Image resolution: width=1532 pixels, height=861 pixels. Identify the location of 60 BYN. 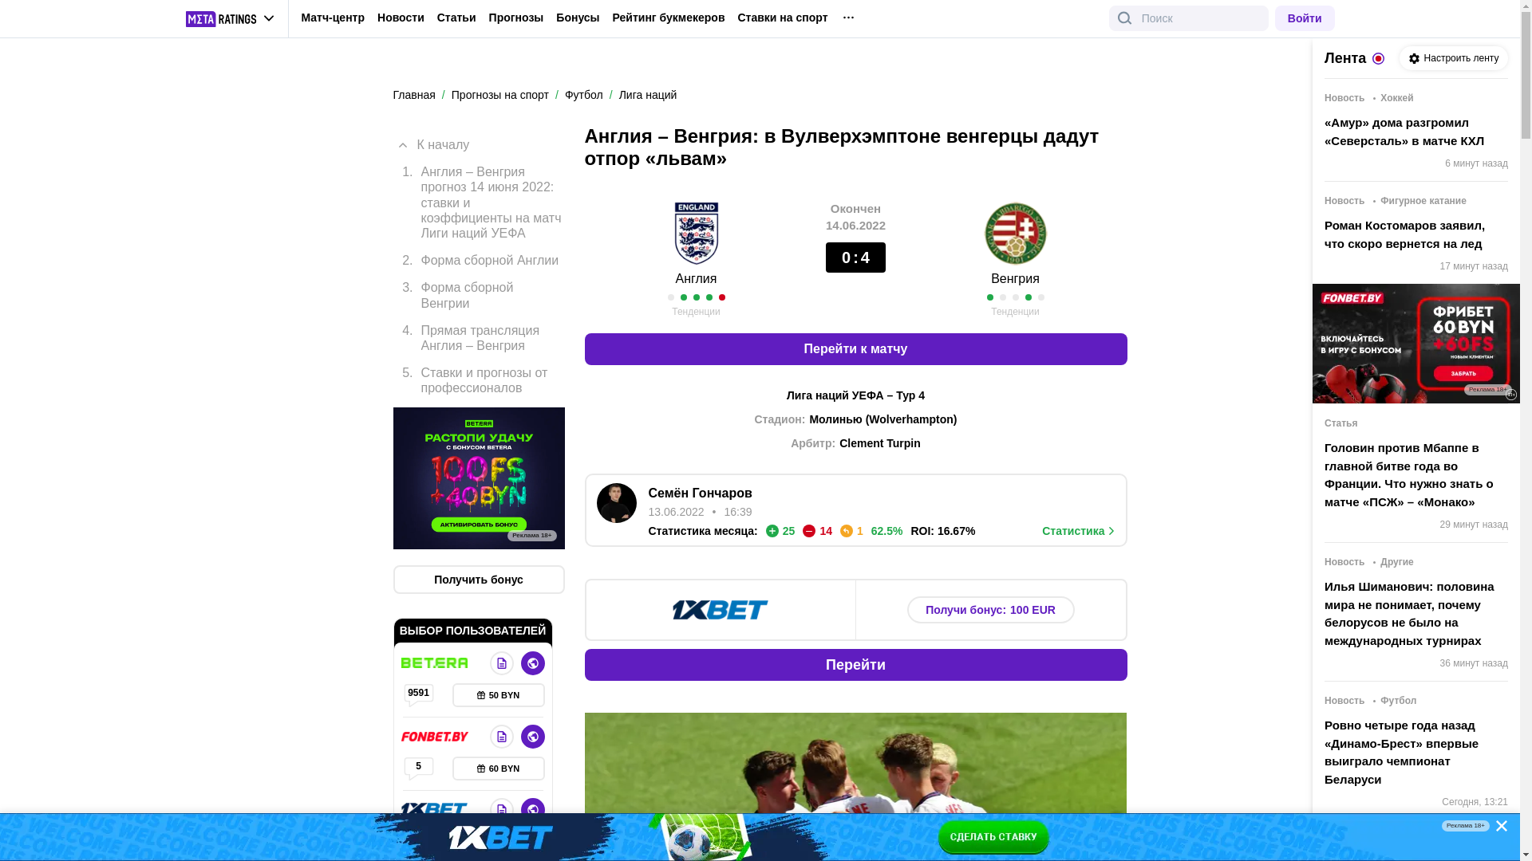
(498, 769).